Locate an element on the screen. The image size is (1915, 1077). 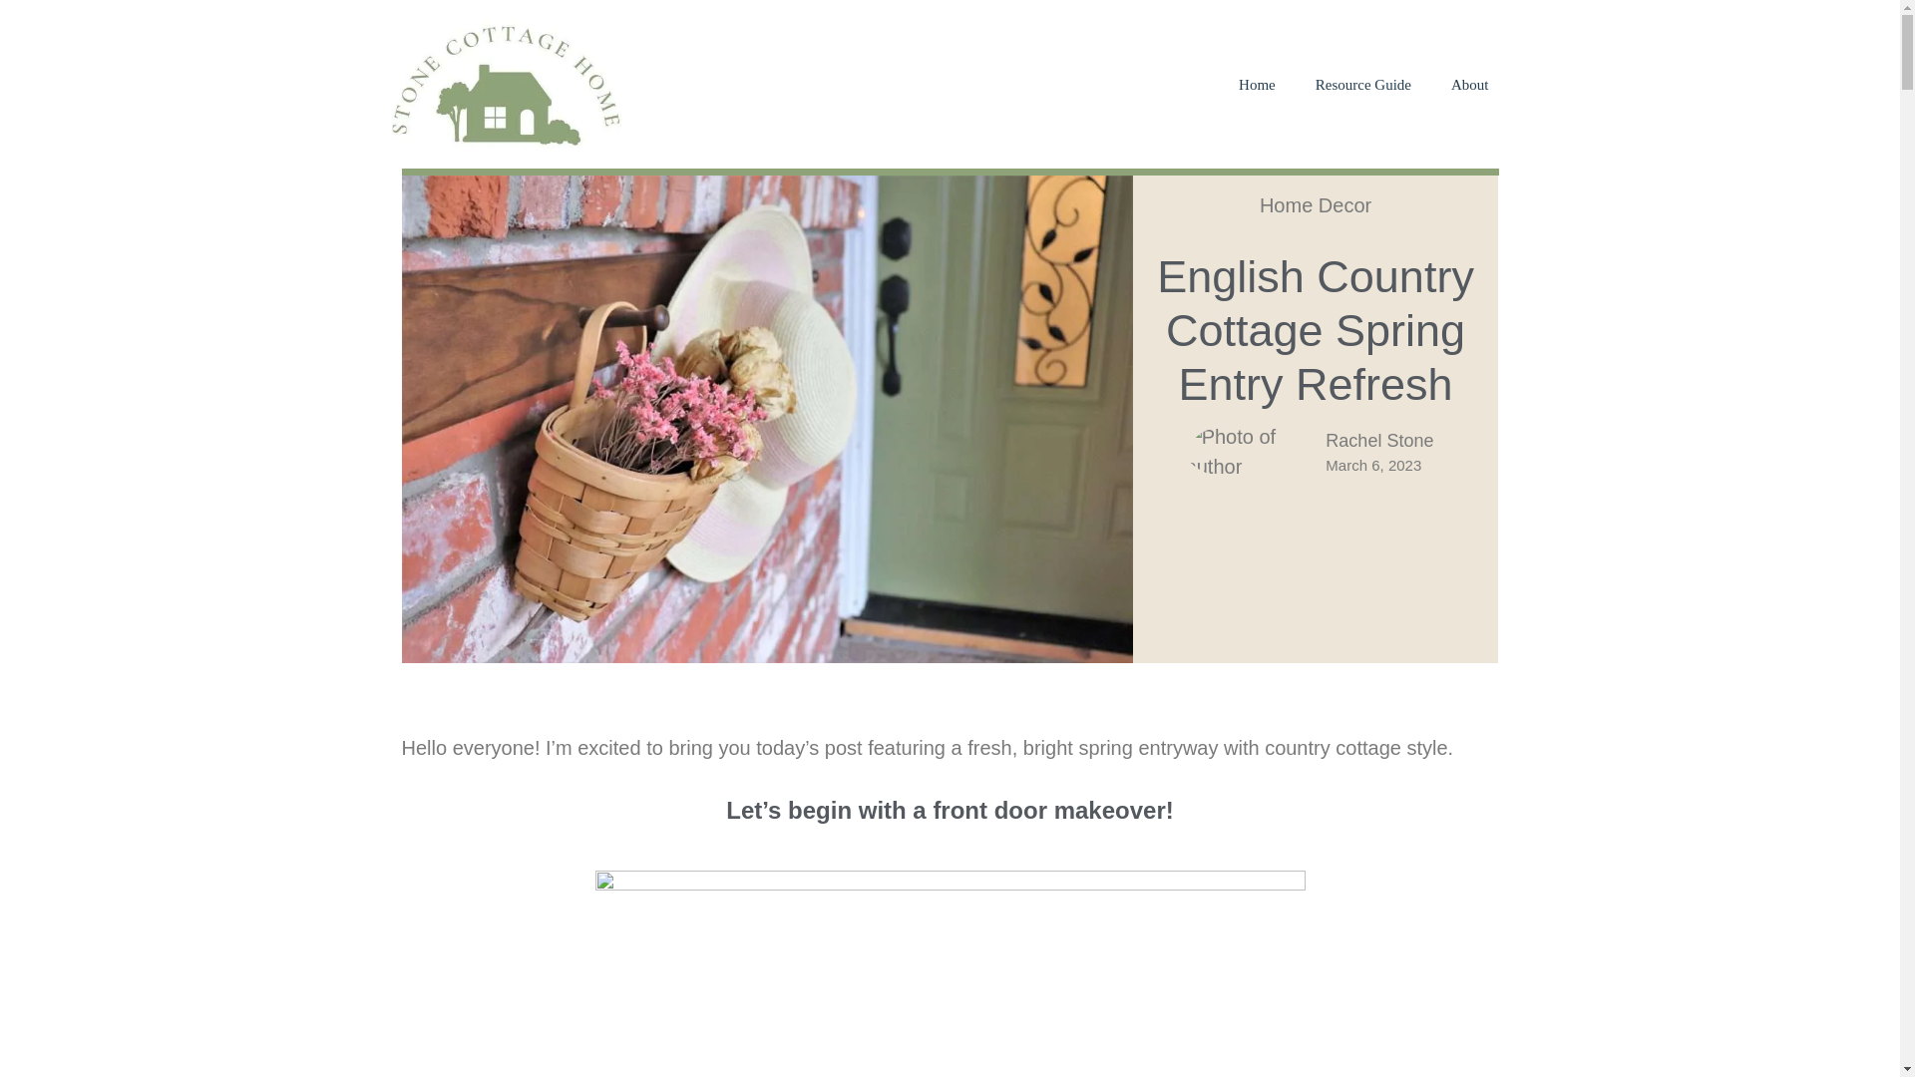
Home is located at coordinates (1257, 84).